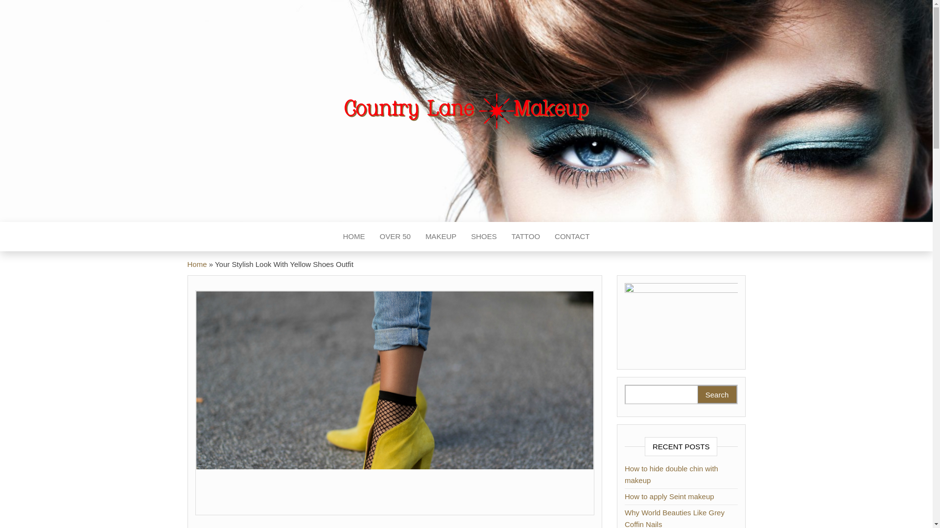 Image resolution: width=940 pixels, height=528 pixels. Describe the element at coordinates (670, 496) in the screenshot. I see `How to apply Seint makeup` at that location.